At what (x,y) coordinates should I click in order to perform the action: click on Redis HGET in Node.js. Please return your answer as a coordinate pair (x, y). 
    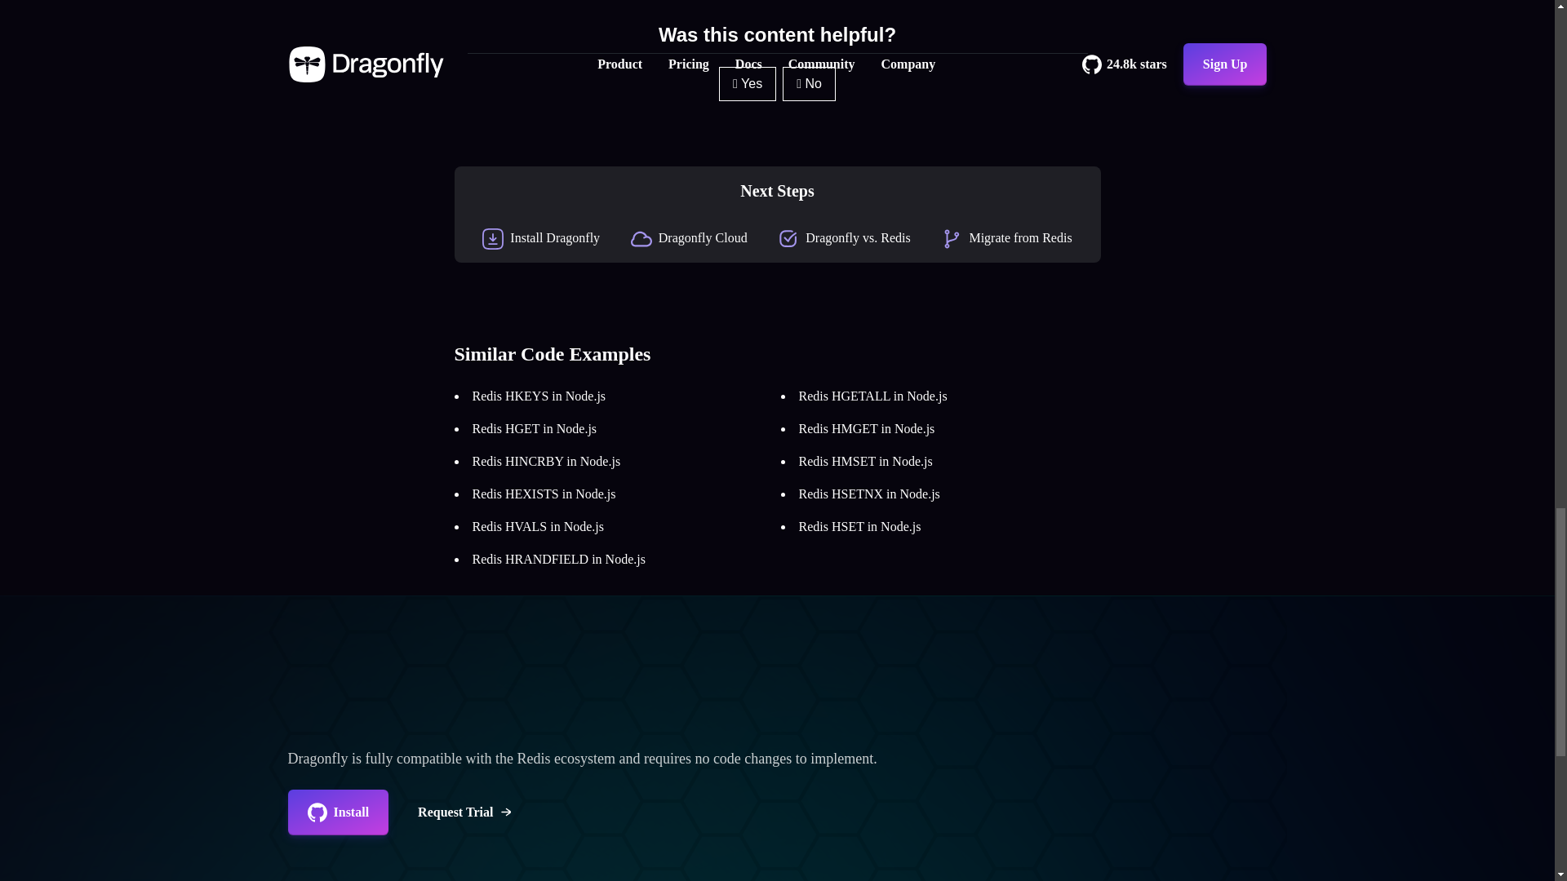
    Looking at the image, I should click on (534, 428).